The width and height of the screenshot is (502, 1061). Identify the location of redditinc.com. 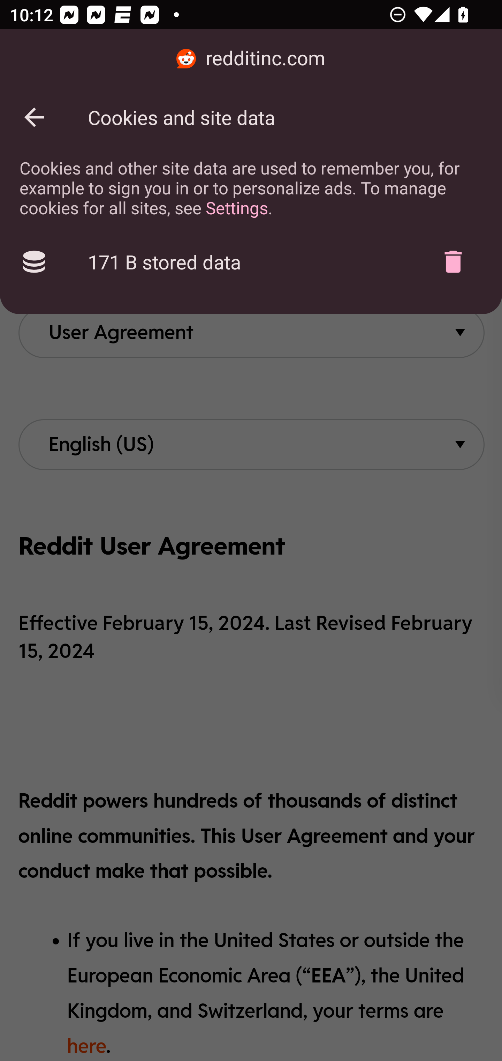
(251, 59).